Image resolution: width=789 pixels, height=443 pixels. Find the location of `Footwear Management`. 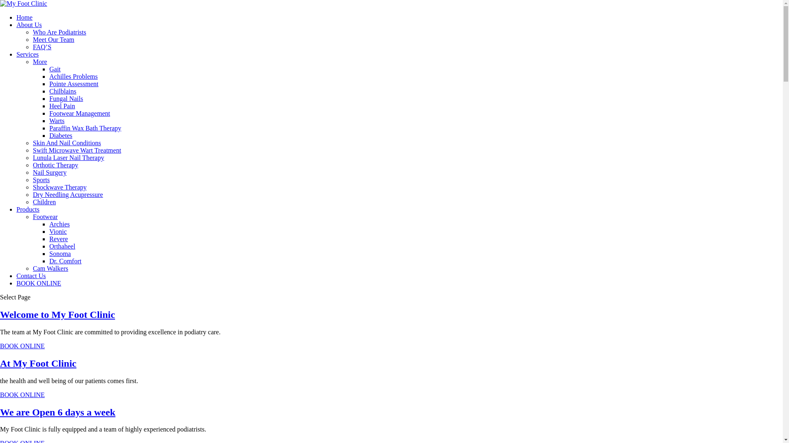

Footwear Management is located at coordinates (80, 113).